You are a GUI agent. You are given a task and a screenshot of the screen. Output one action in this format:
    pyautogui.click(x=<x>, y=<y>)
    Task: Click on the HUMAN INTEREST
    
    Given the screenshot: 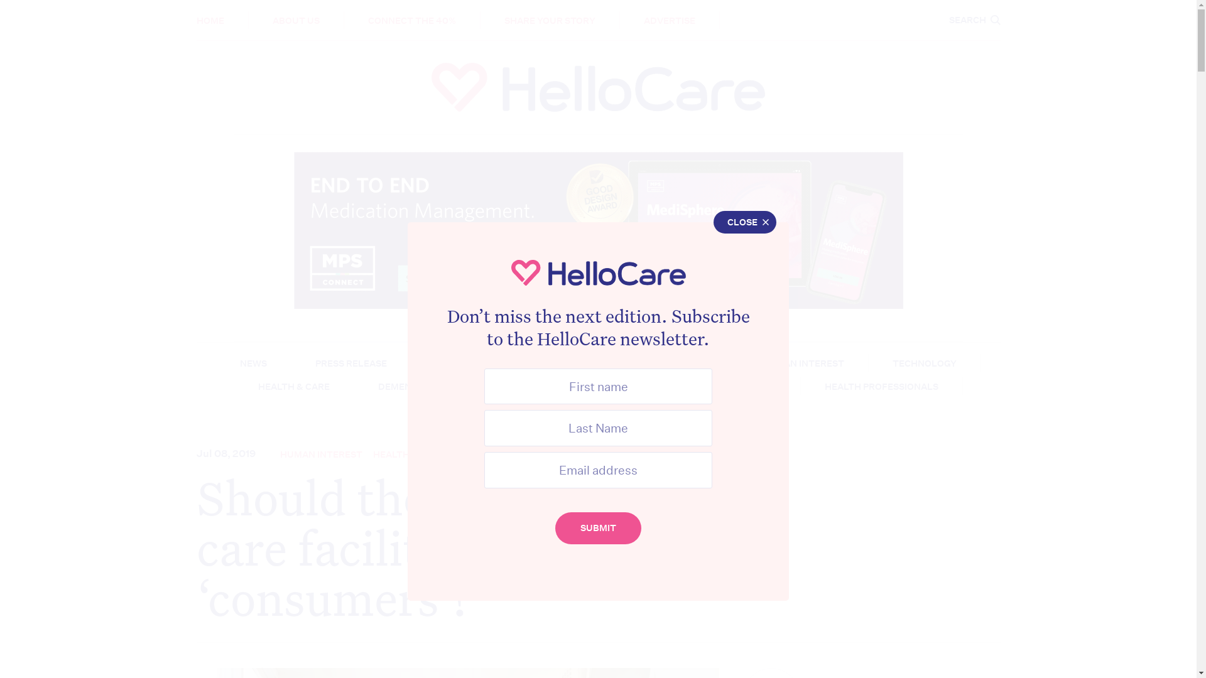 What is the action you would take?
    pyautogui.click(x=322, y=455)
    